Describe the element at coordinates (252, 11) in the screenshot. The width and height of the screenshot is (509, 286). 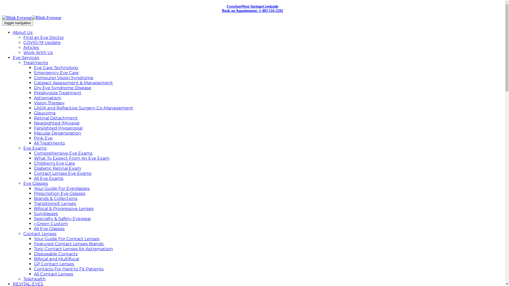
I see `Book an Appointment: 1-403-516-2292` at that location.